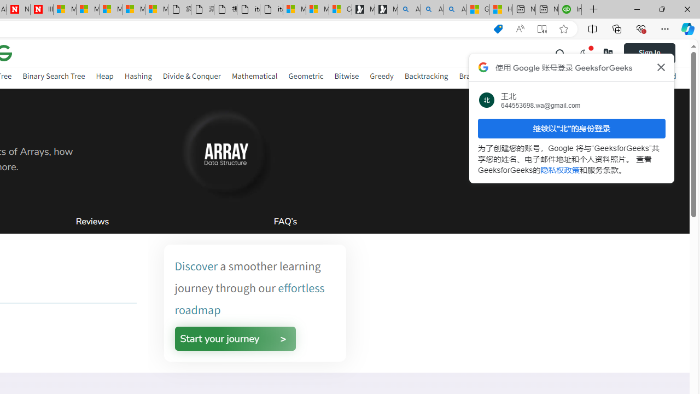  What do you see at coordinates (542, 78) in the screenshot?
I see `Matrix` at bounding box center [542, 78].